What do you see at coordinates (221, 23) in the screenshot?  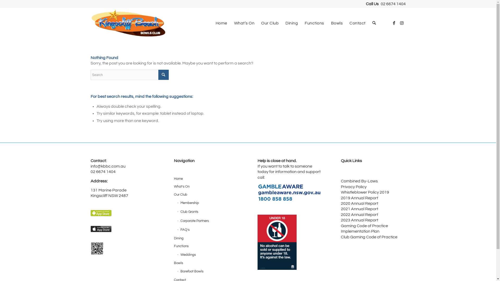 I see `Home` at bounding box center [221, 23].